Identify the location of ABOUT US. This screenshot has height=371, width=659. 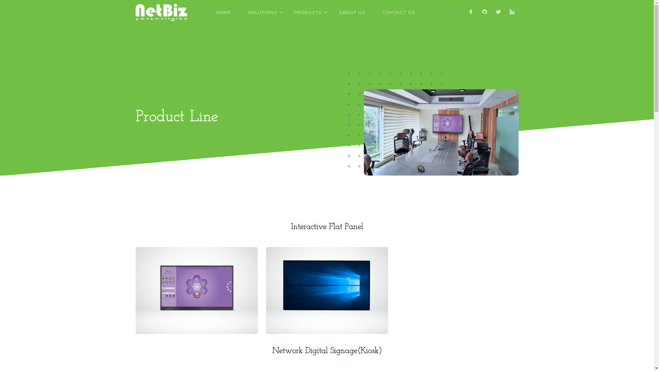
(352, 13).